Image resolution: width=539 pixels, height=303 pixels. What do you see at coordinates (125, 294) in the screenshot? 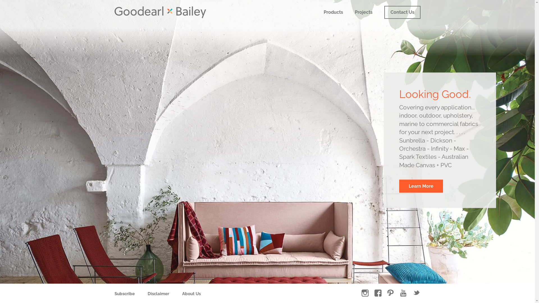
I see `Subscribe` at bounding box center [125, 294].